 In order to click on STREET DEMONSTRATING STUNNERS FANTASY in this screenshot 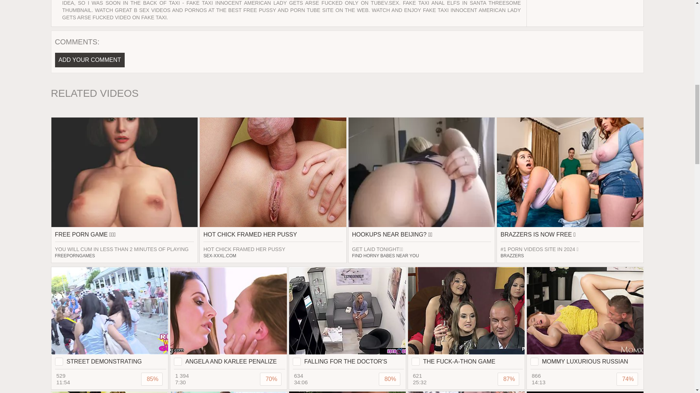, I will do `click(109, 318)`.